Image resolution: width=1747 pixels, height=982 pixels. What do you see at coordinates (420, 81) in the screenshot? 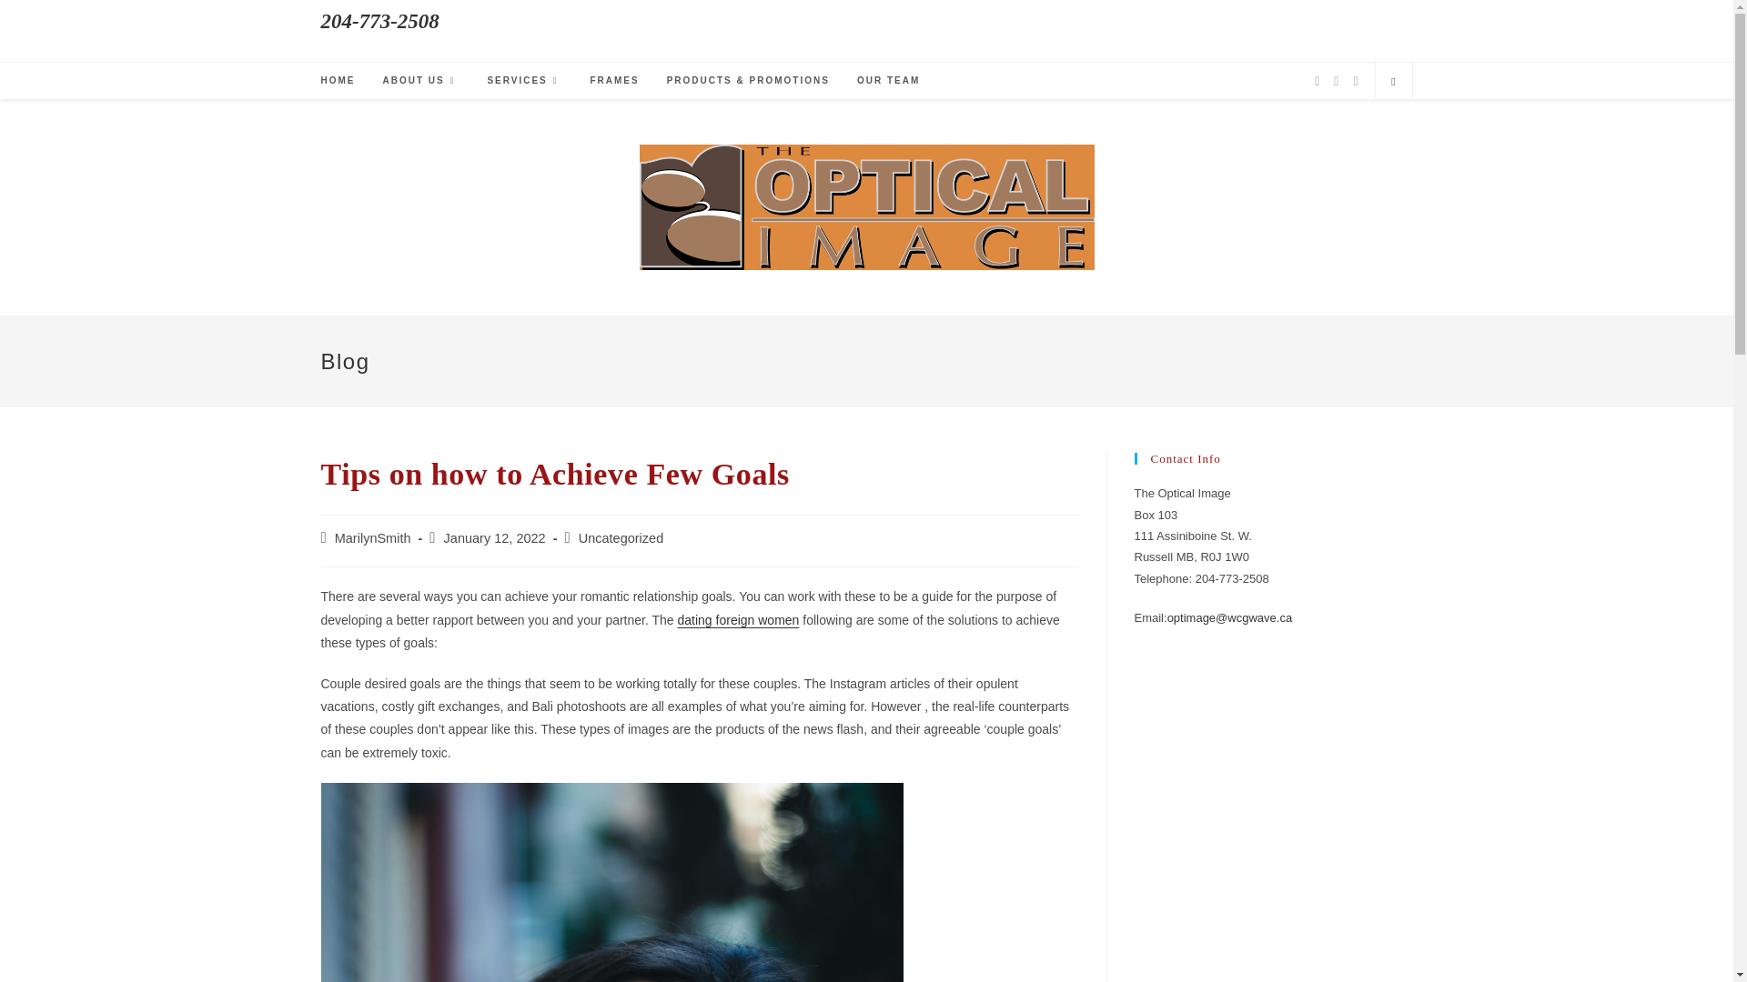
I see `ABOUT US` at bounding box center [420, 81].